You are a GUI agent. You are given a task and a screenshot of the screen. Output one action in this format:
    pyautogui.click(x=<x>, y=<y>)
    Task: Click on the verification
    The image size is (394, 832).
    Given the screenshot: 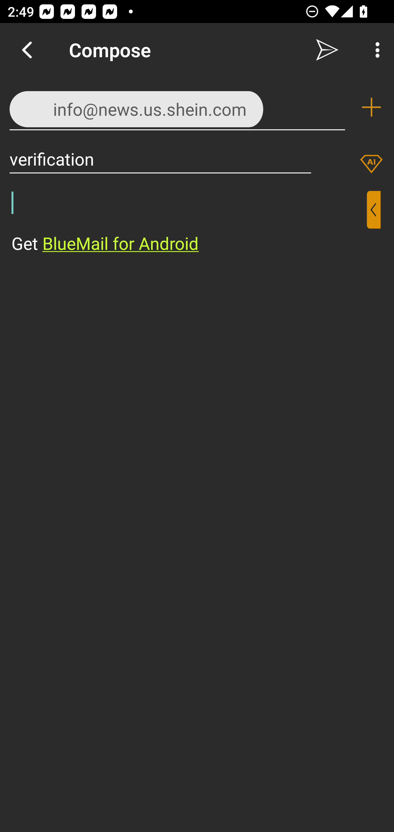 What is the action you would take?
    pyautogui.click(x=160, y=159)
    